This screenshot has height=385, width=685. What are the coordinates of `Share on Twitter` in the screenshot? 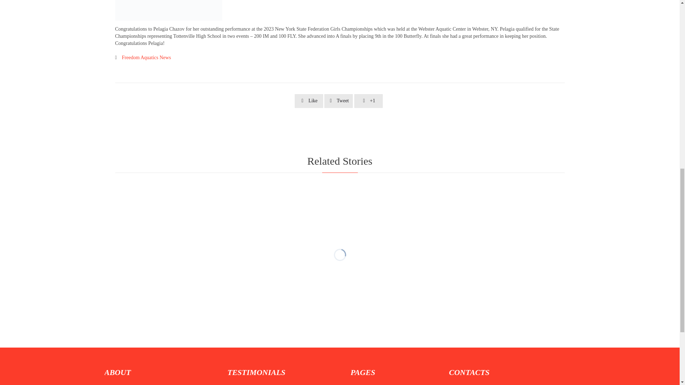 It's located at (338, 101).